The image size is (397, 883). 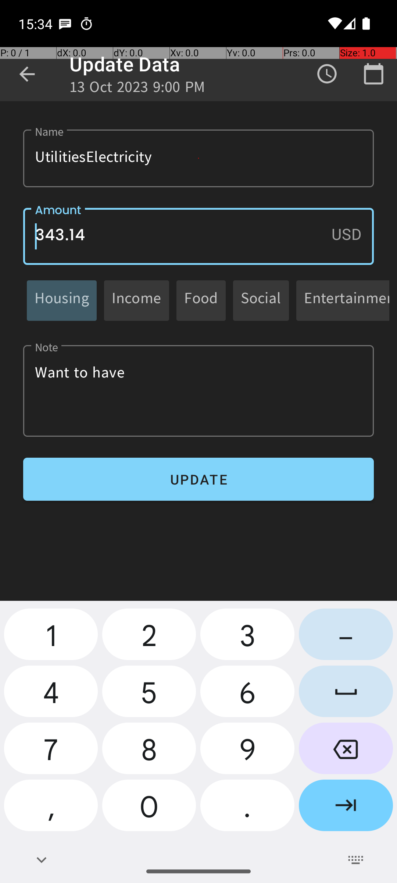 I want to click on 343.14, so click(x=198, y=236).